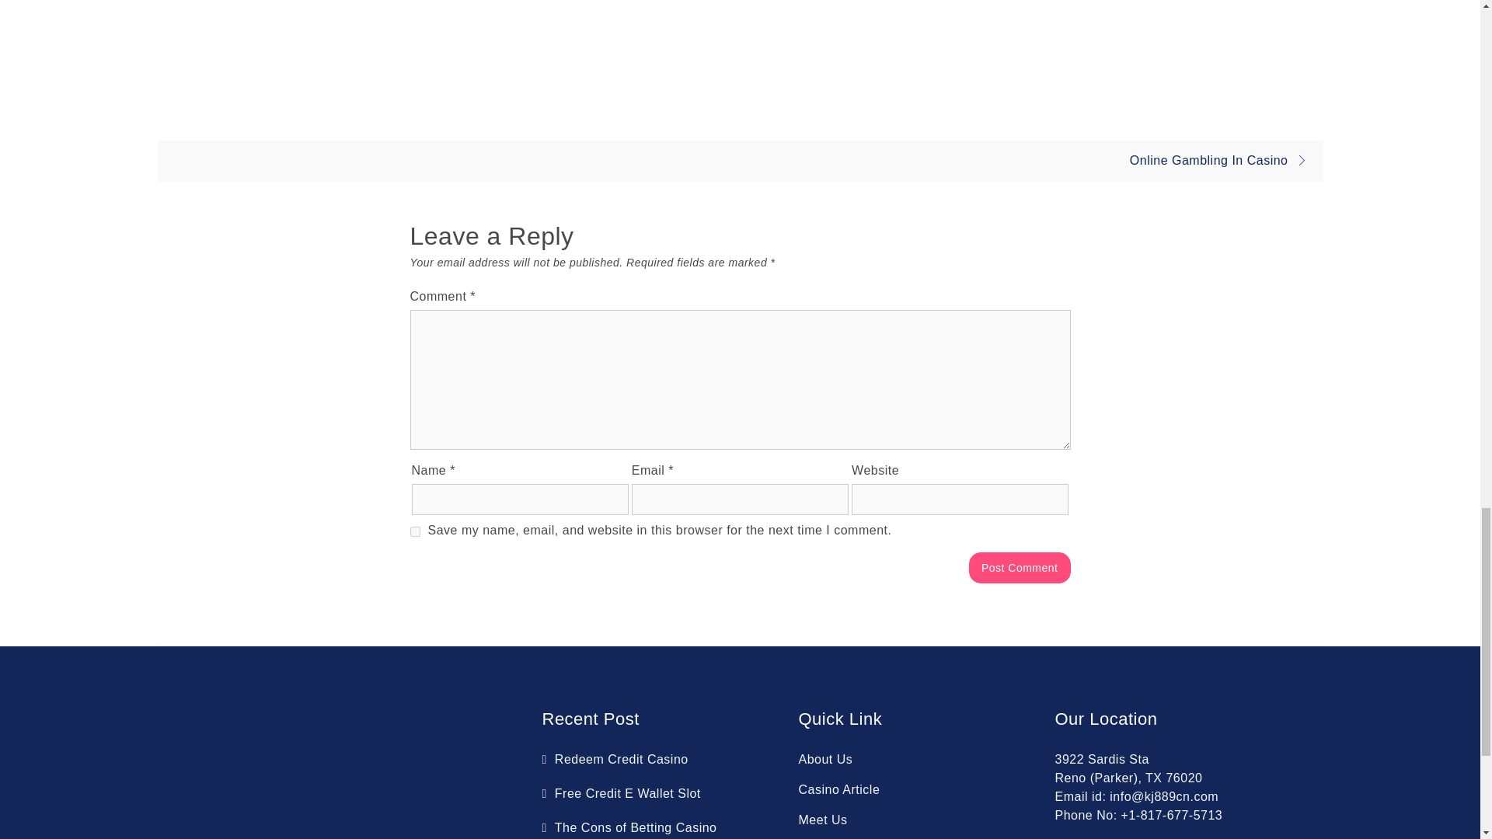  Describe the element at coordinates (825, 759) in the screenshot. I see `About Us` at that location.